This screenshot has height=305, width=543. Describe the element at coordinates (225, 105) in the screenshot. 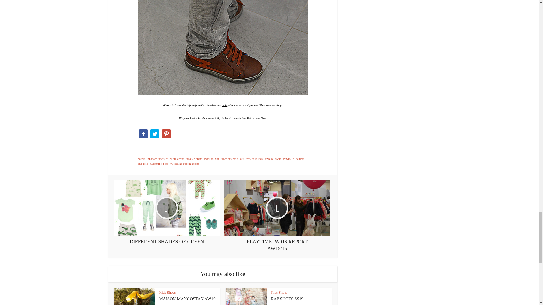

I see `molo` at that location.